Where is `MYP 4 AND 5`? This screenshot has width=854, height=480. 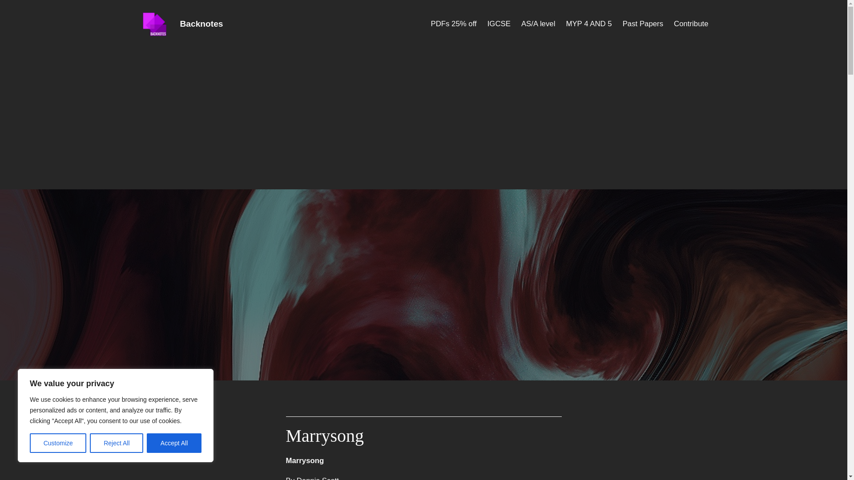
MYP 4 AND 5 is located at coordinates (588, 24).